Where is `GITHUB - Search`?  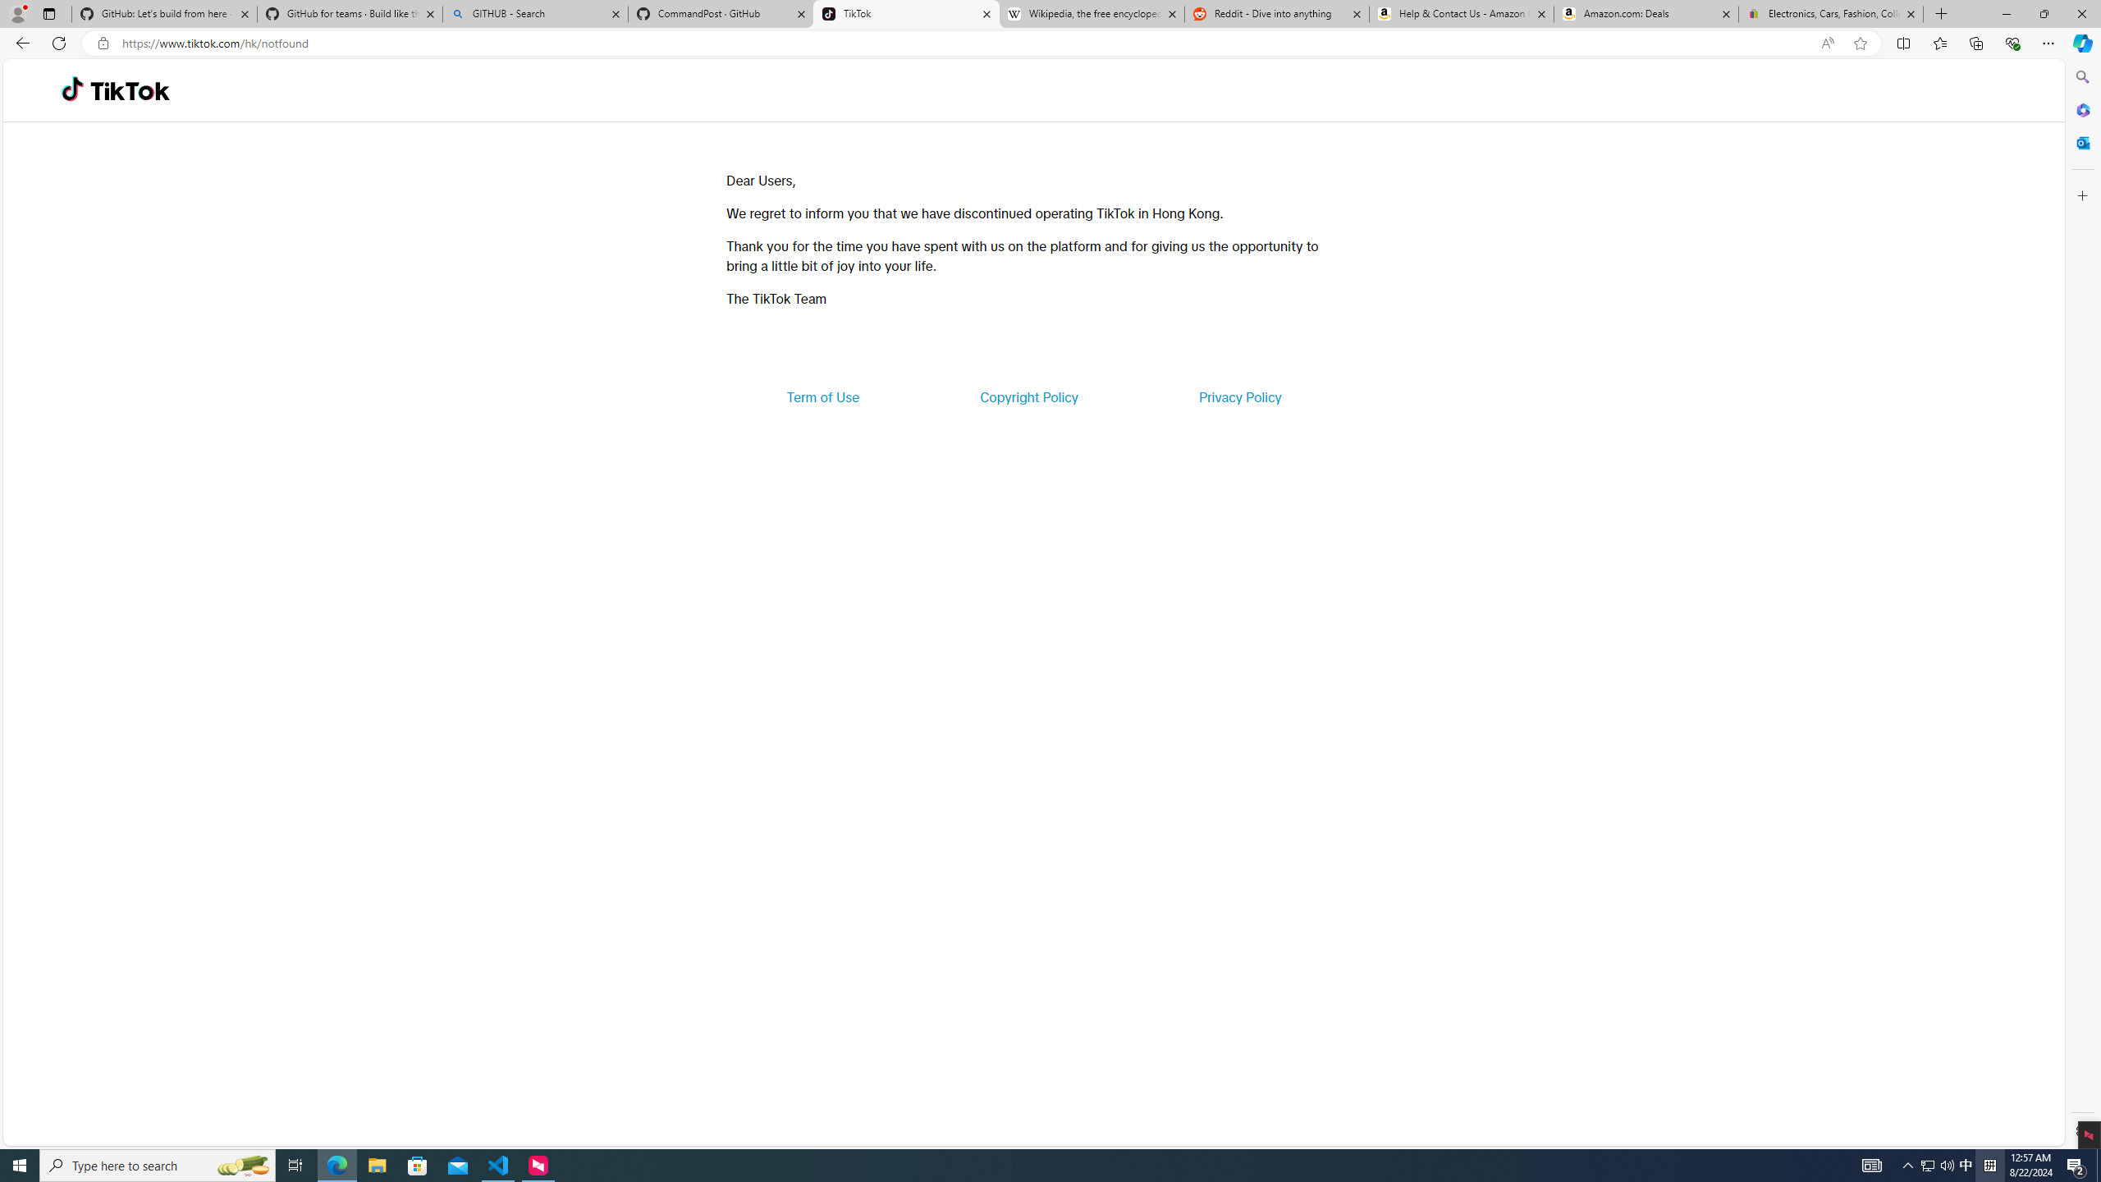 GITHUB - Search is located at coordinates (534, 14).